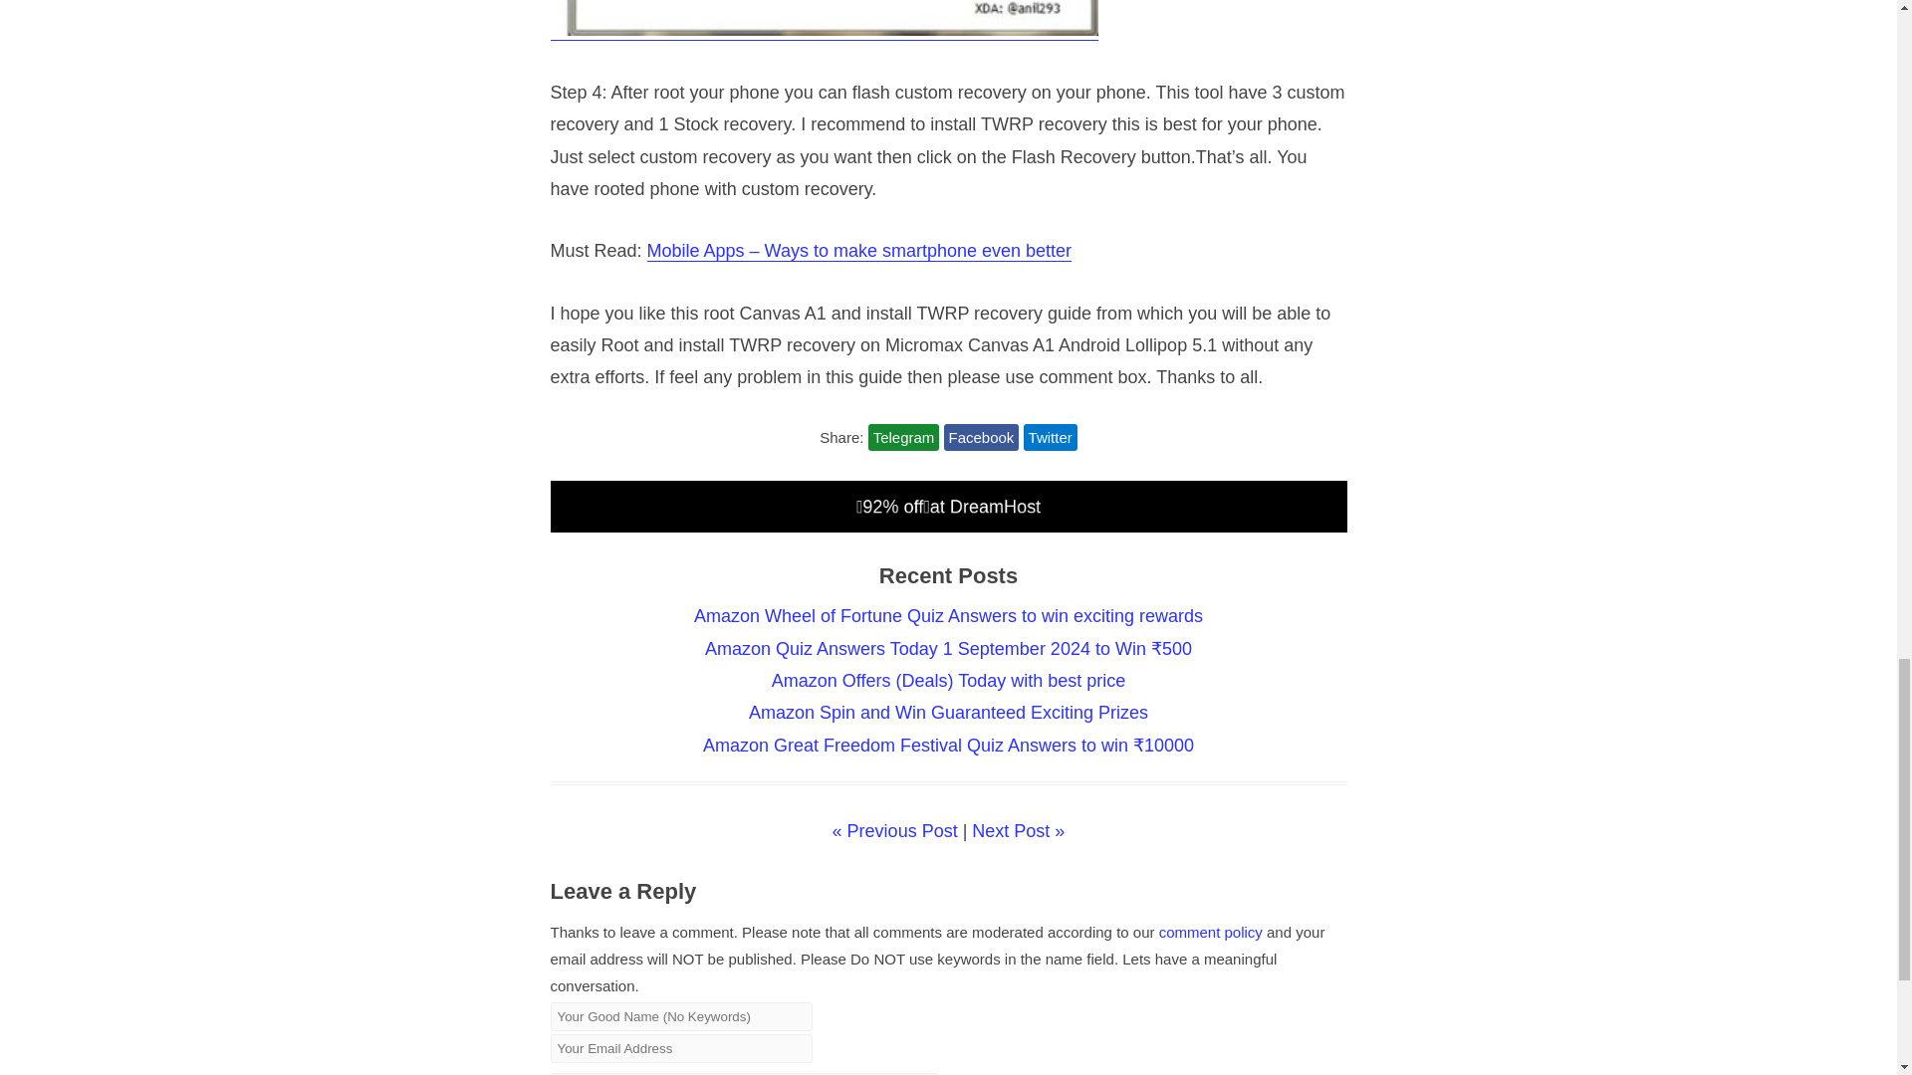 The height and width of the screenshot is (1075, 1912). Describe the element at coordinates (904, 436) in the screenshot. I see `Telegram` at that location.